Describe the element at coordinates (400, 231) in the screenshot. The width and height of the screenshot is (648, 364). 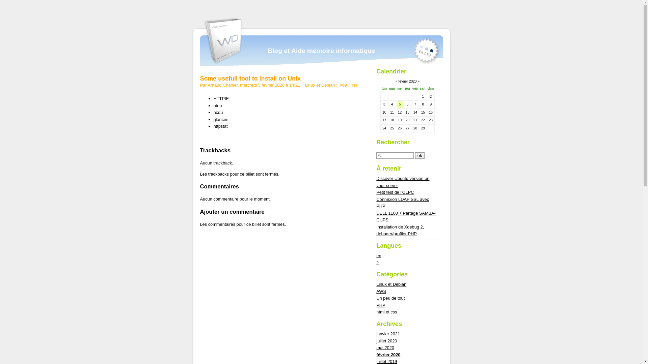
I see `Installation de Xdebug 2, debuger/profiler PHP` at that location.